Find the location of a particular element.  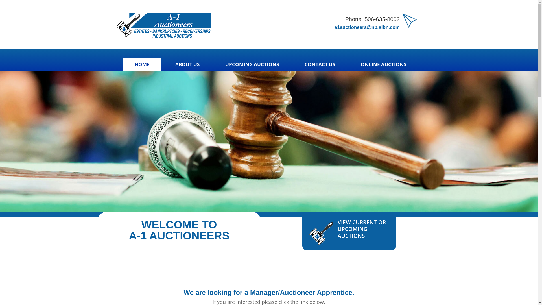

Phone: 506-635-8002 is located at coordinates (372, 19).